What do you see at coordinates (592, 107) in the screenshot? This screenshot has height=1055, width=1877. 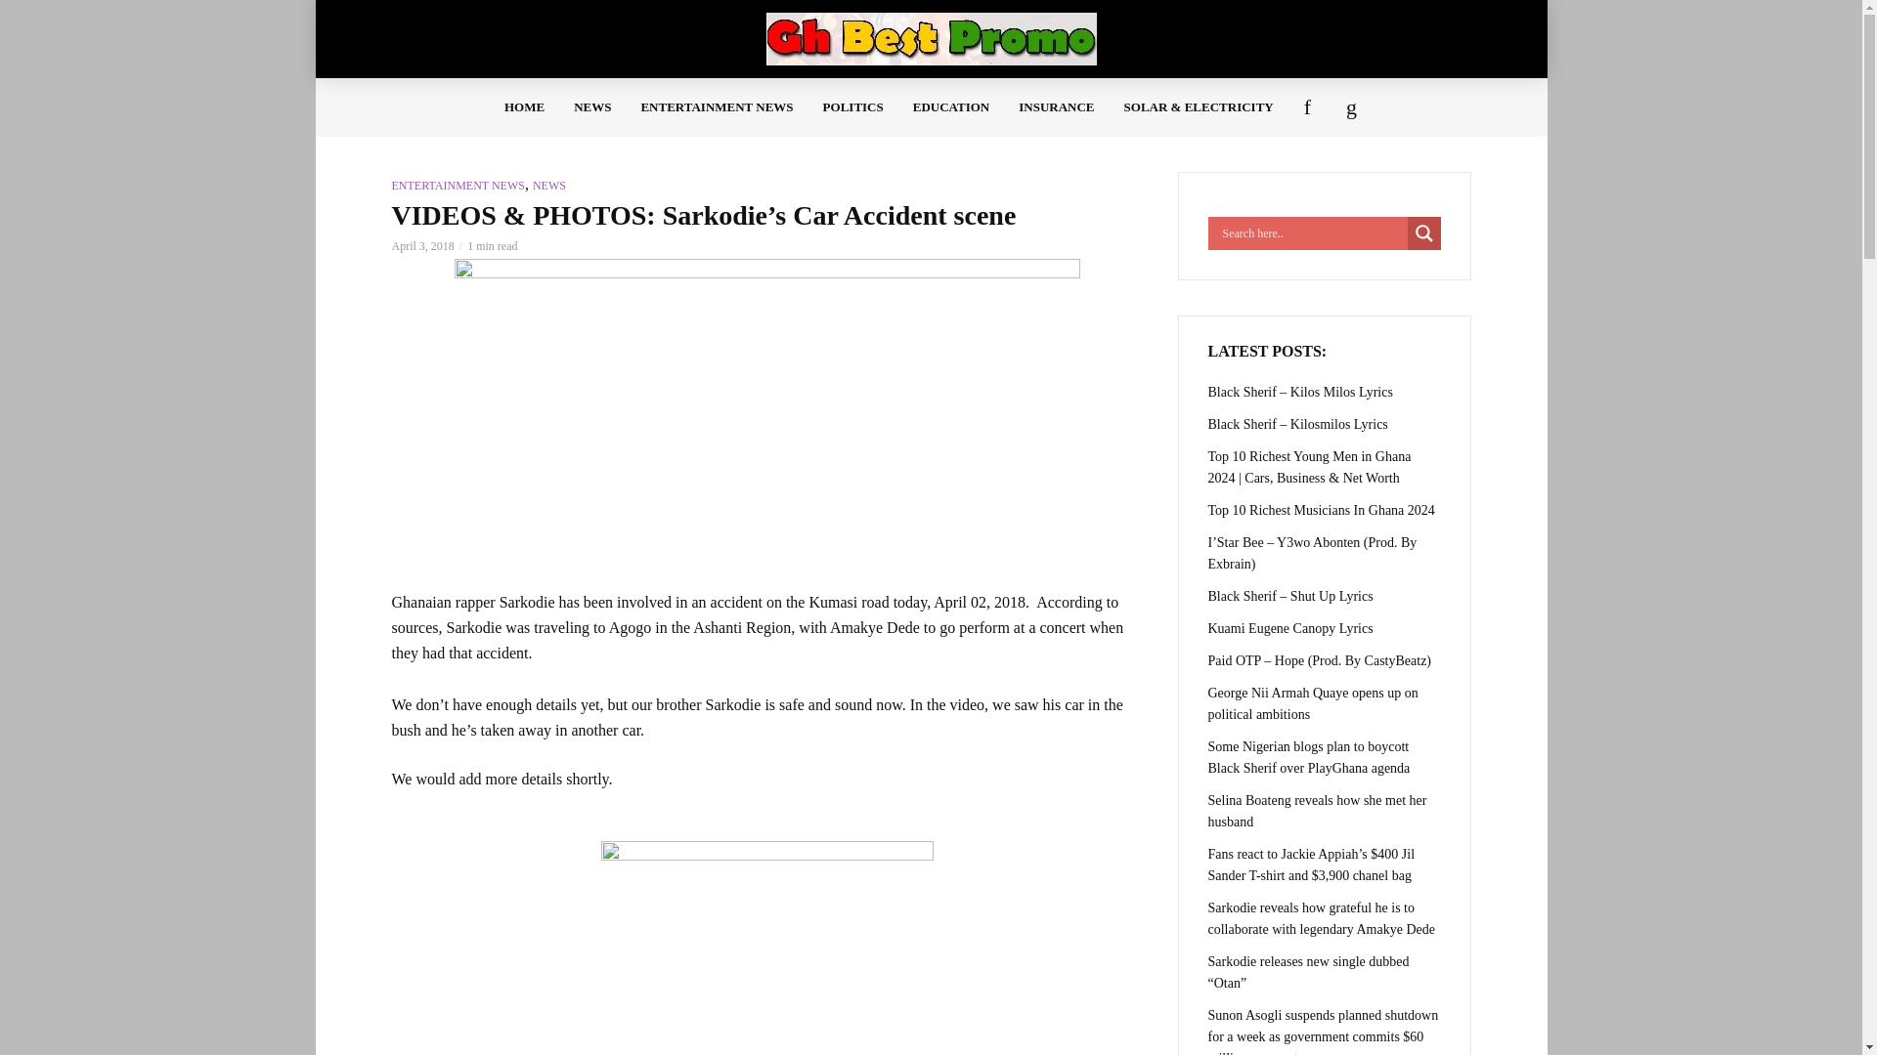 I see `NEWS` at bounding box center [592, 107].